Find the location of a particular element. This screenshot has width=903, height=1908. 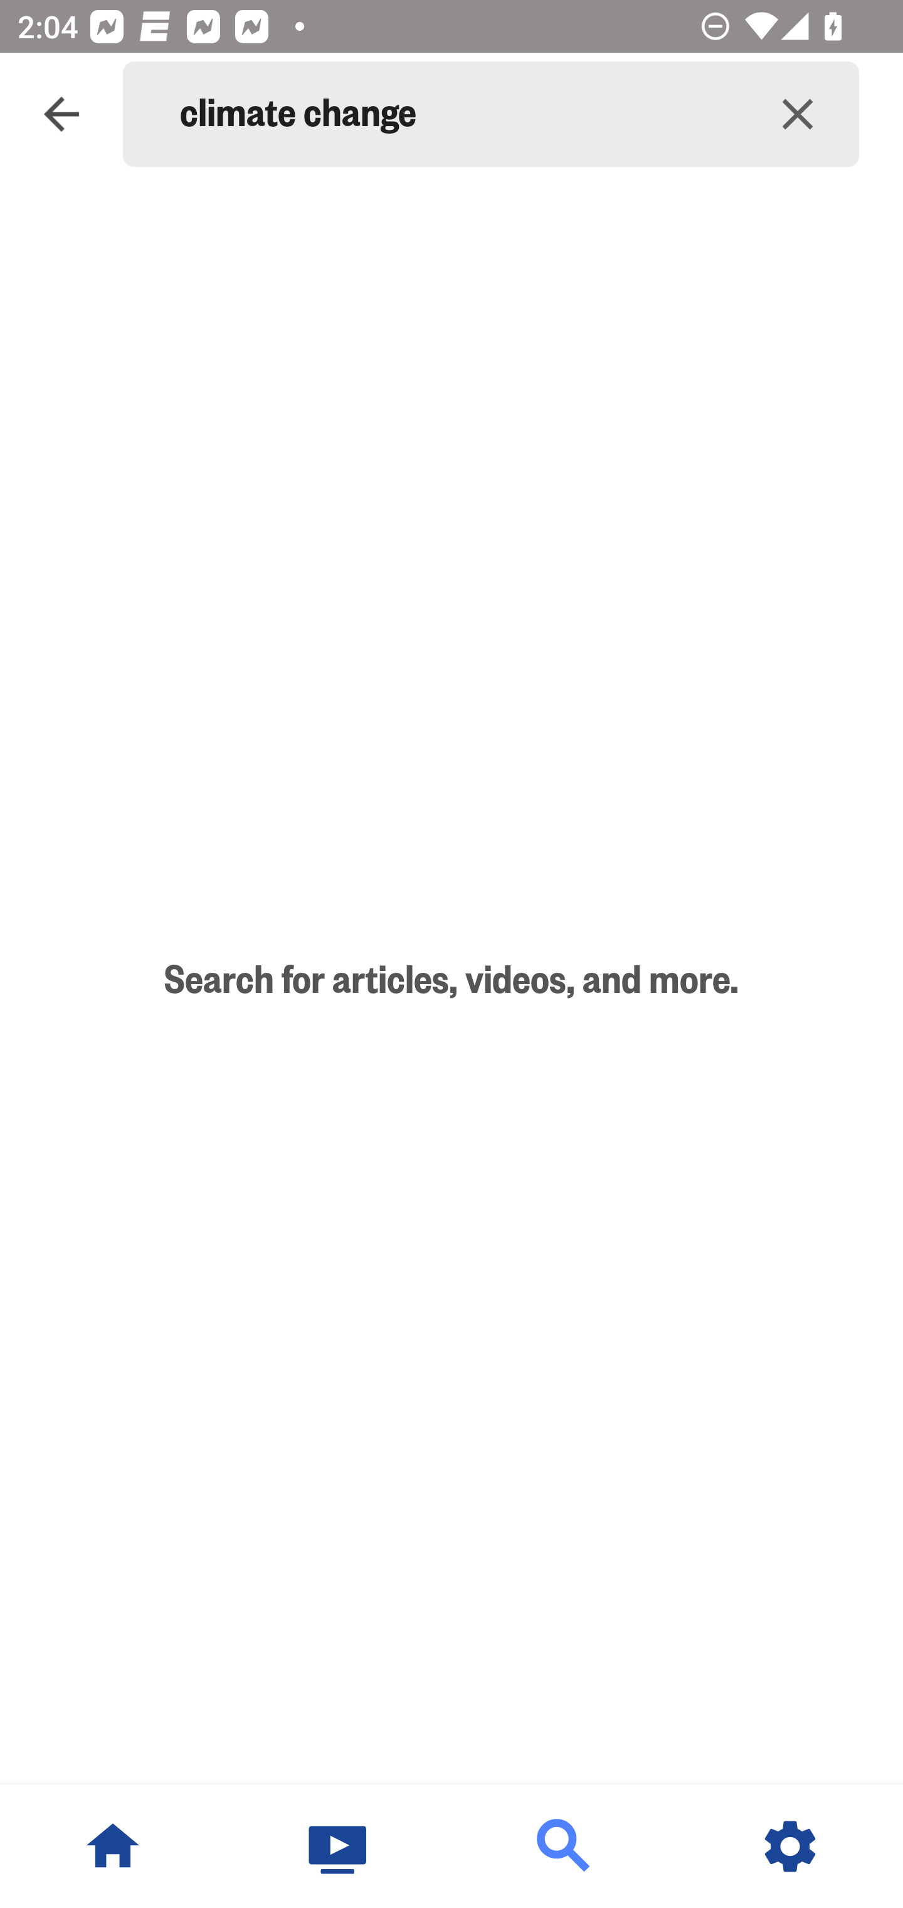

Settings is located at coordinates (790, 1846).